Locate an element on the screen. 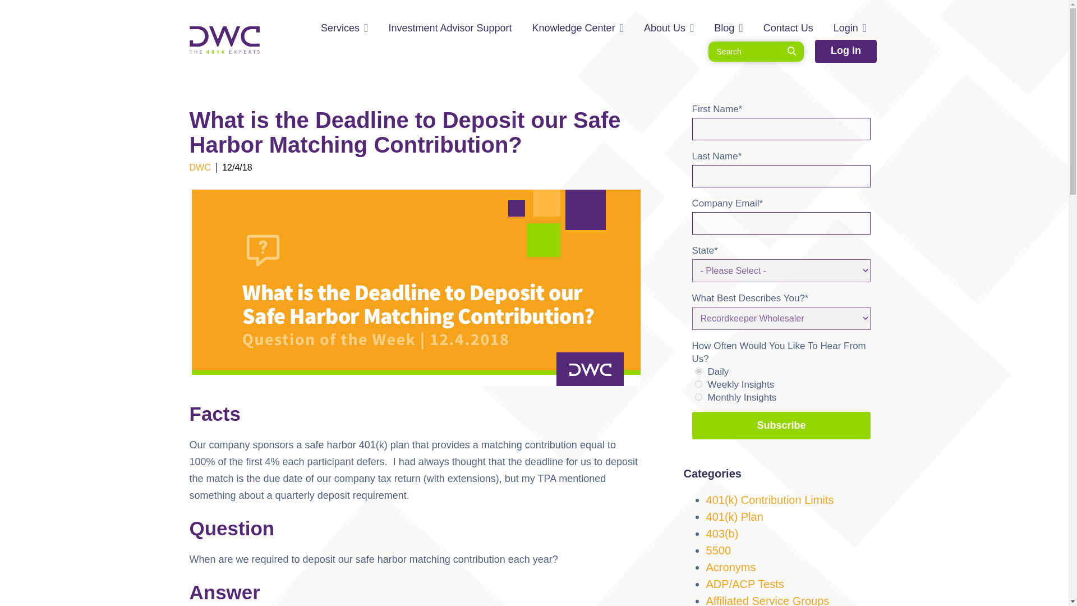 Image resolution: width=1077 pixels, height=606 pixels. monthly is located at coordinates (698, 396).